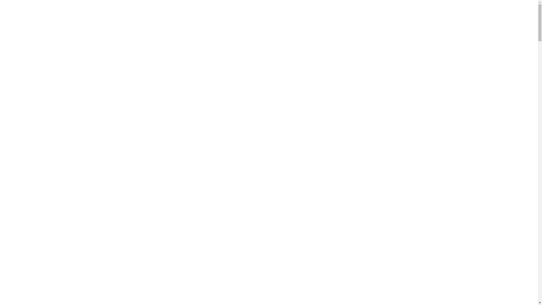  Describe the element at coordinates (471, 25) in the screenshot. I see `Zur Facebook Seite` at that location.